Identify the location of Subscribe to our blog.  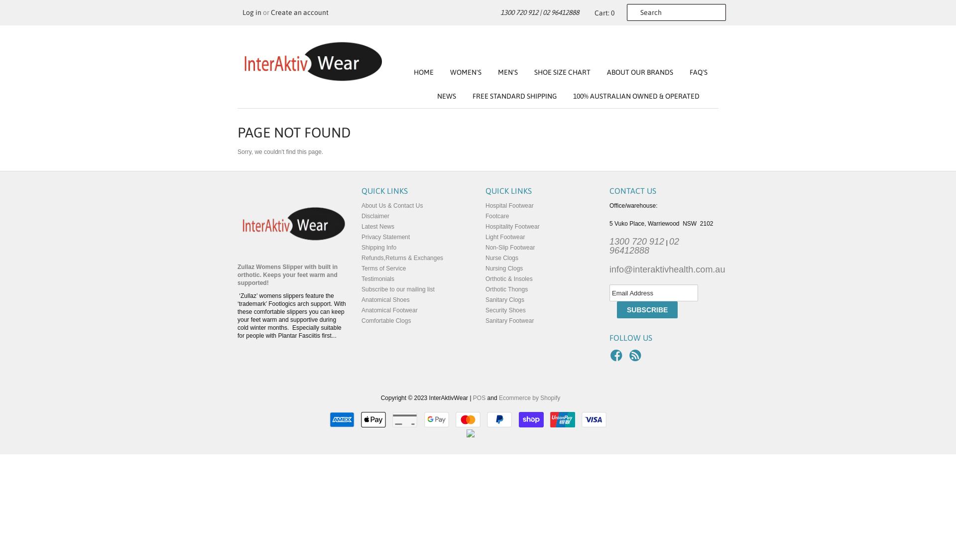
(637, 359).